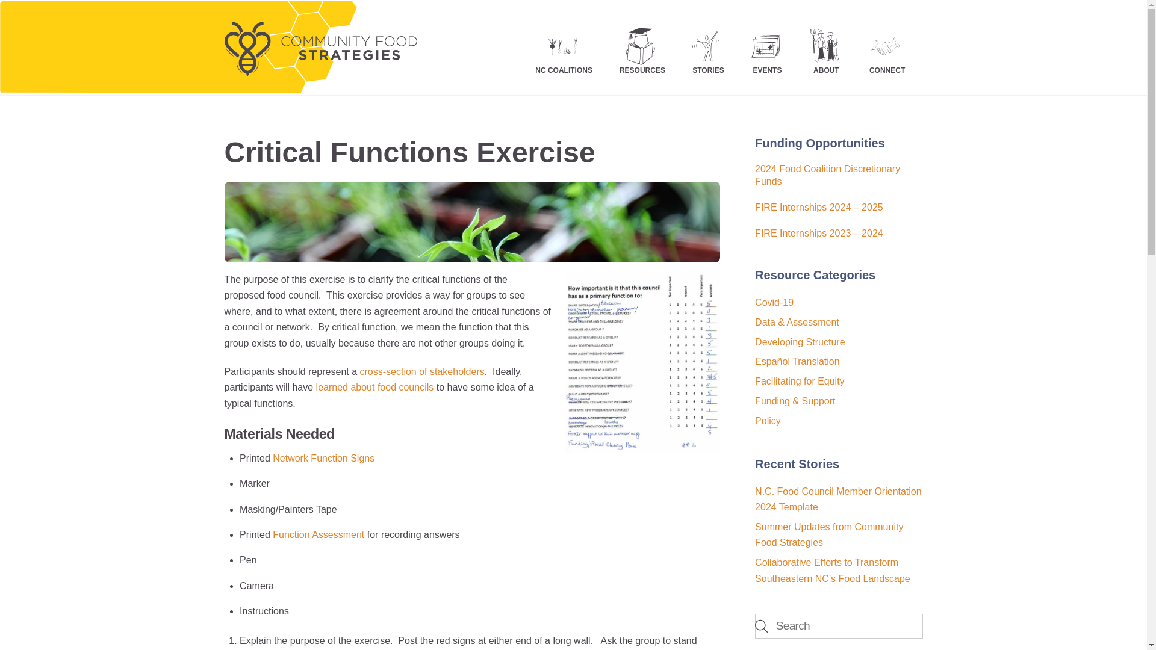 The height and width of the screenshot is (650, 1156). I want to click on STORIES, so click(708, 46).